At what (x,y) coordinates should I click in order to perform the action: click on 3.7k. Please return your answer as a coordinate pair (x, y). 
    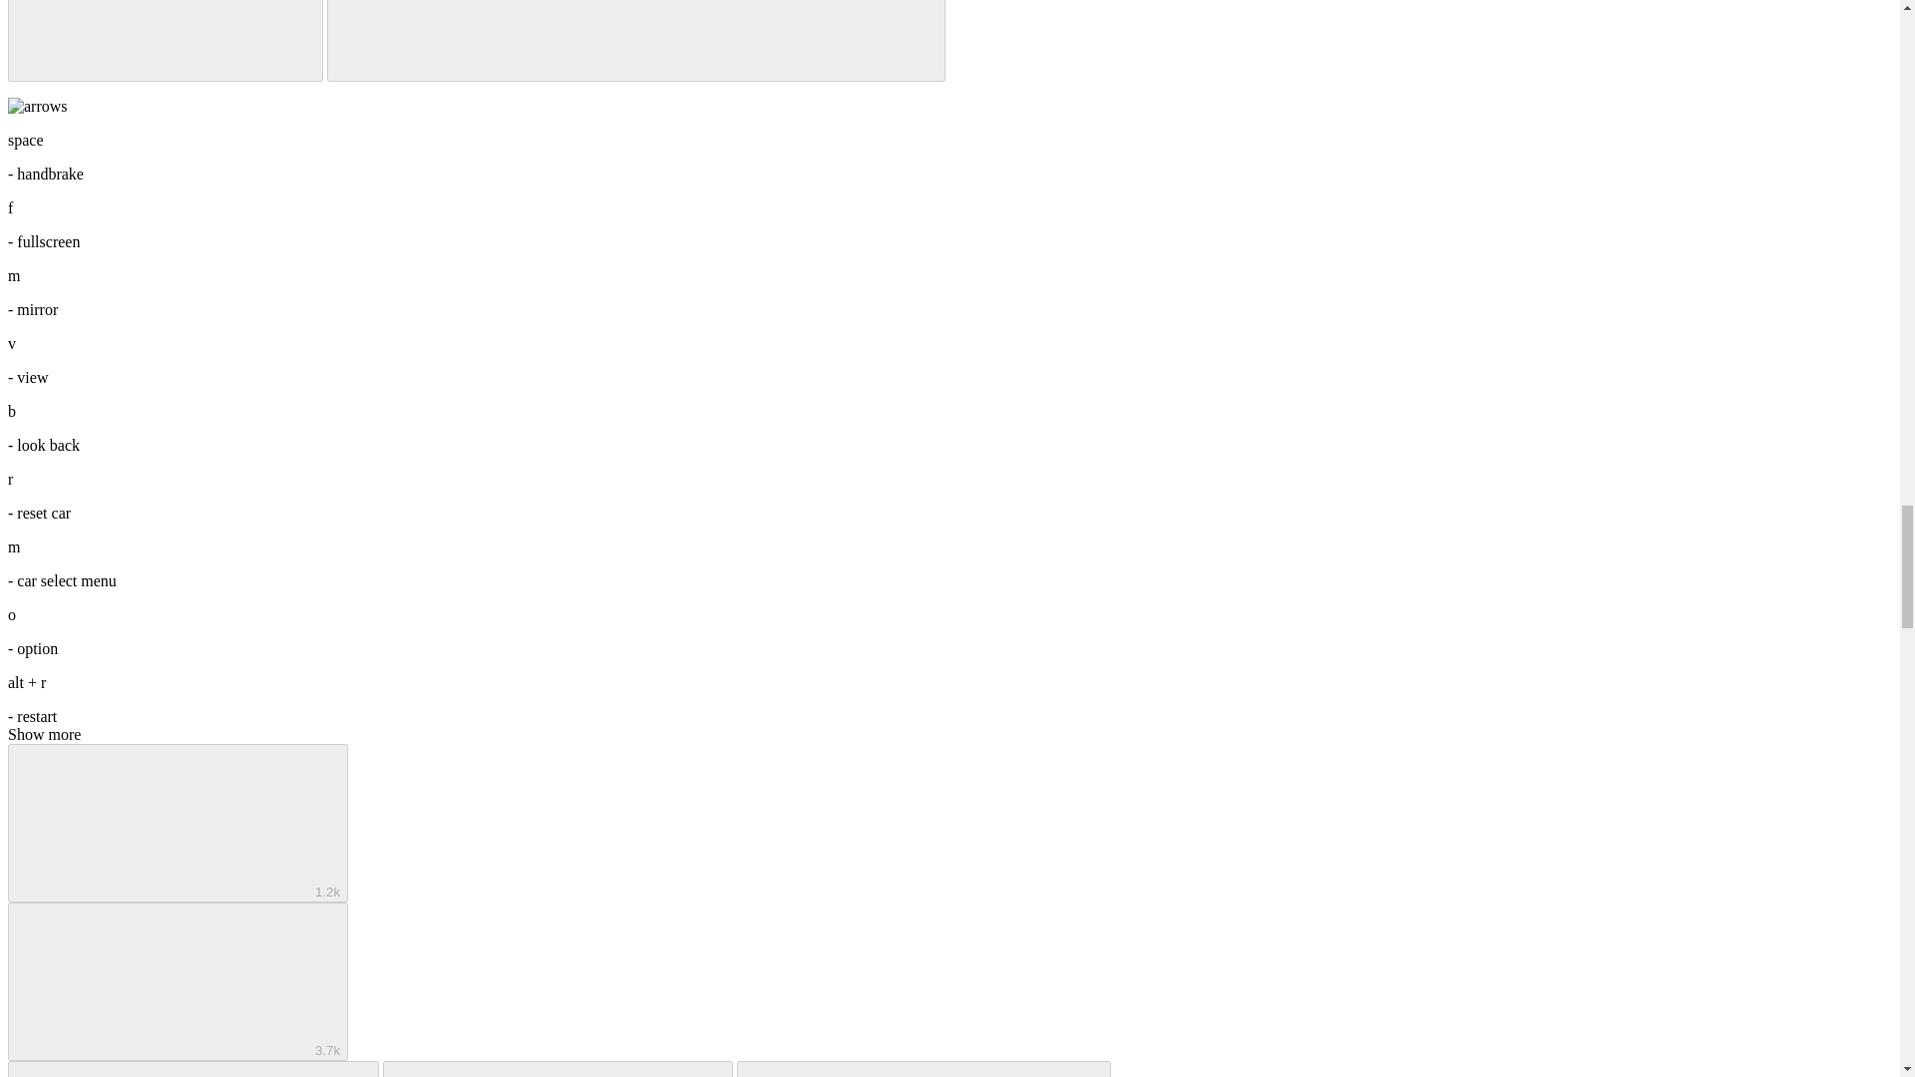
    Looking at the image, I should click on (178, 981).